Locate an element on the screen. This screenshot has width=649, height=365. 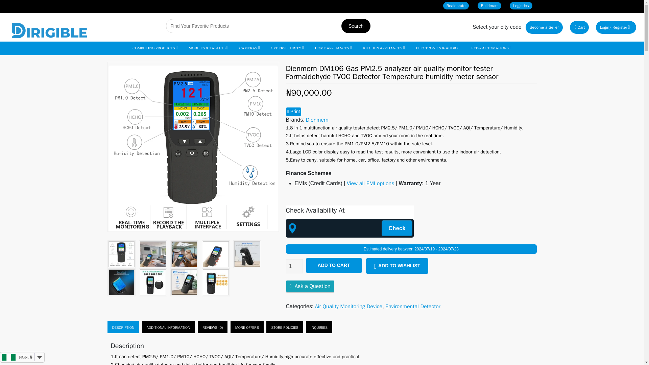
Select your city code is located at coordinates (497, 27).